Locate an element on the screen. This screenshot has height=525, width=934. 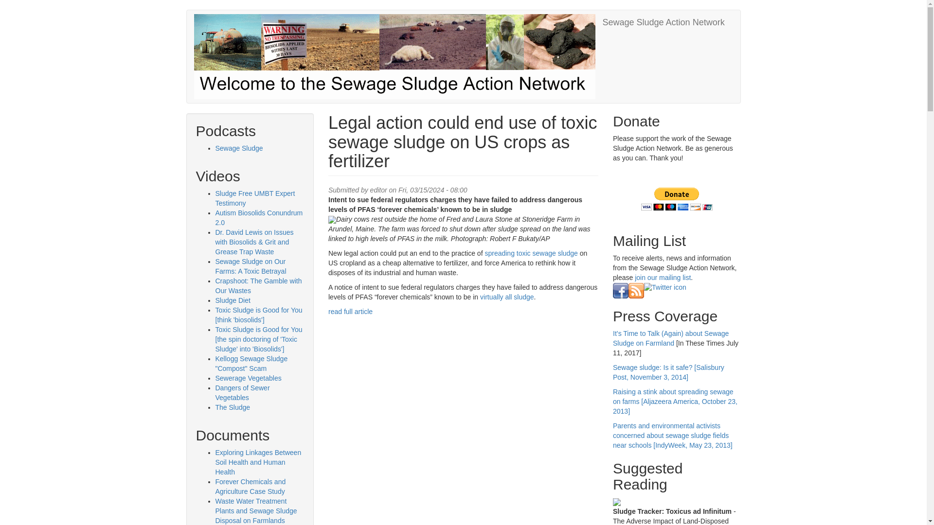
Visit NoSewagesludge on Twitter is located at coordinates (665, 287).